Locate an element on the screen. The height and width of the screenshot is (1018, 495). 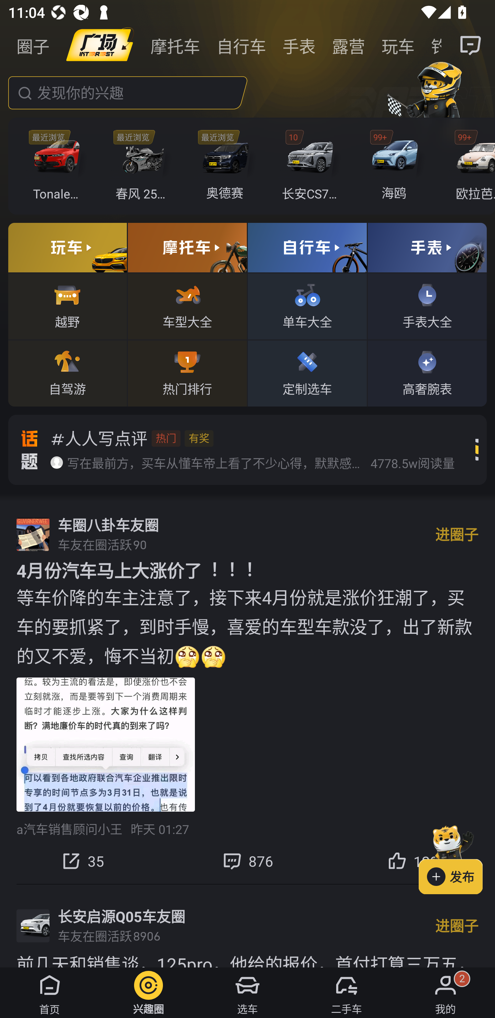
单车大全 is located at coordinates (307, 306).